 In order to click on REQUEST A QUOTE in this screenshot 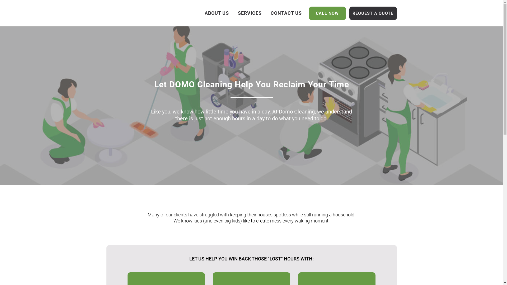, I will do `click(373, 13)`.